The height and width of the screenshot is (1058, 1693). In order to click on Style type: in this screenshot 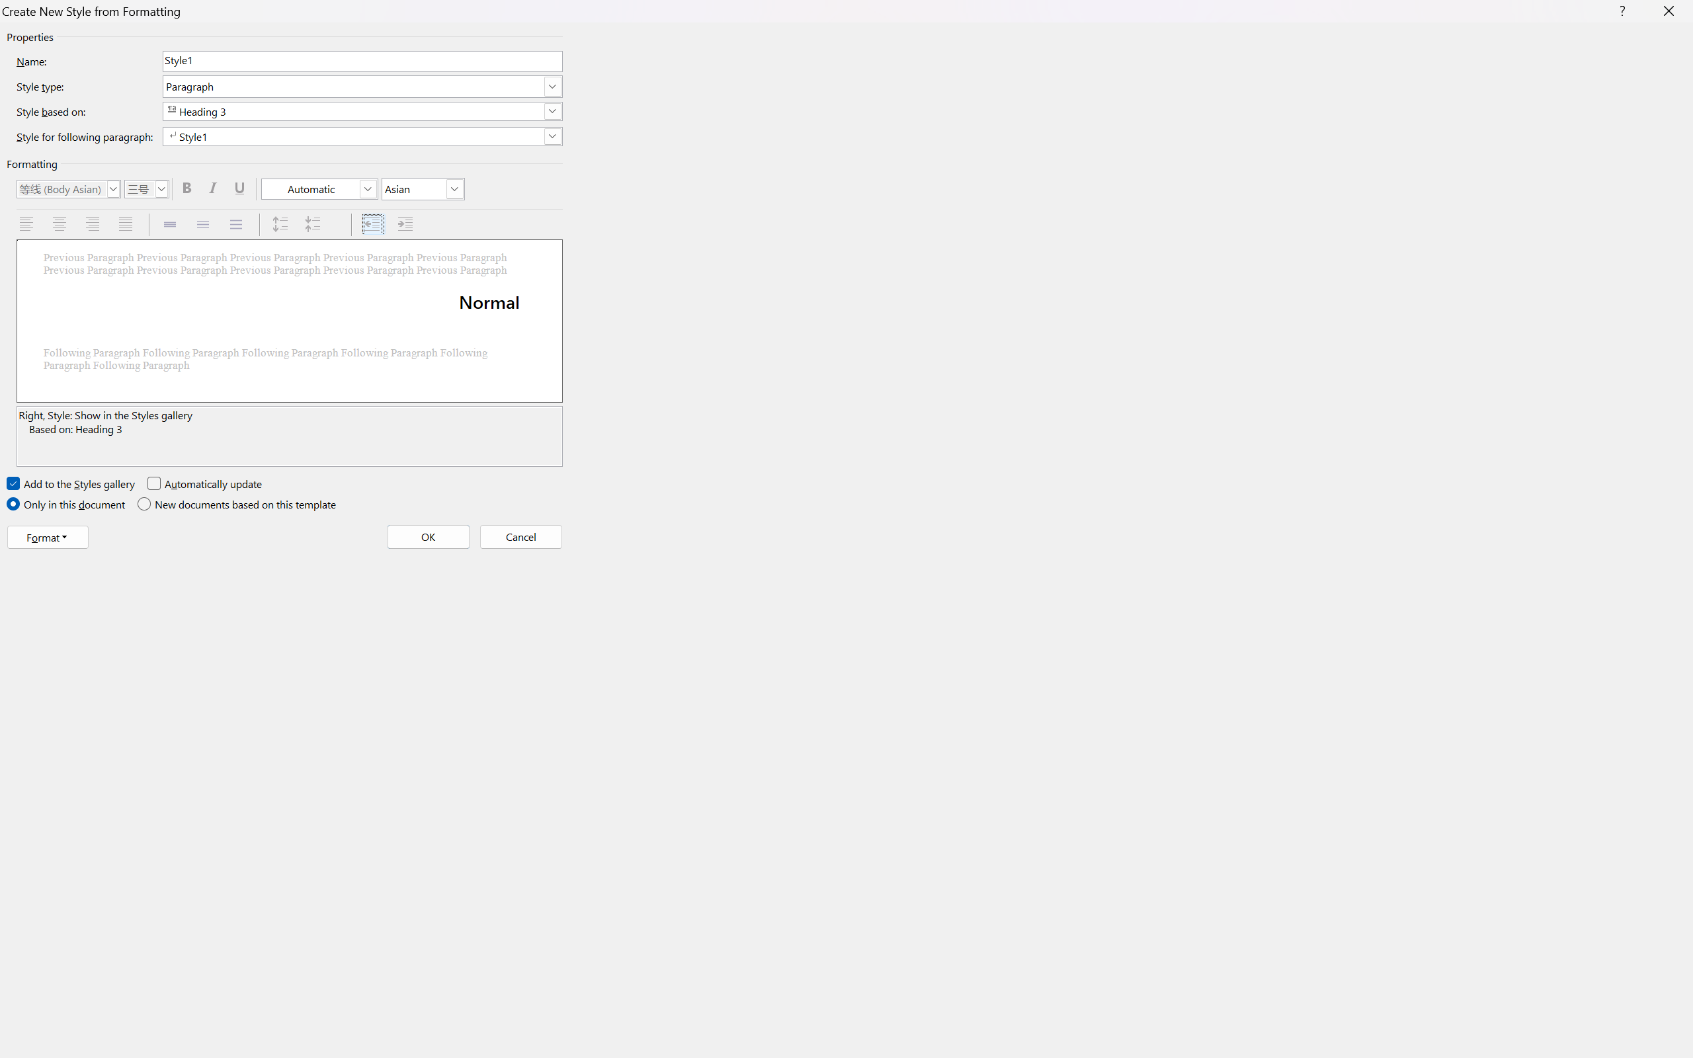, I will do `click(362, 86)`.